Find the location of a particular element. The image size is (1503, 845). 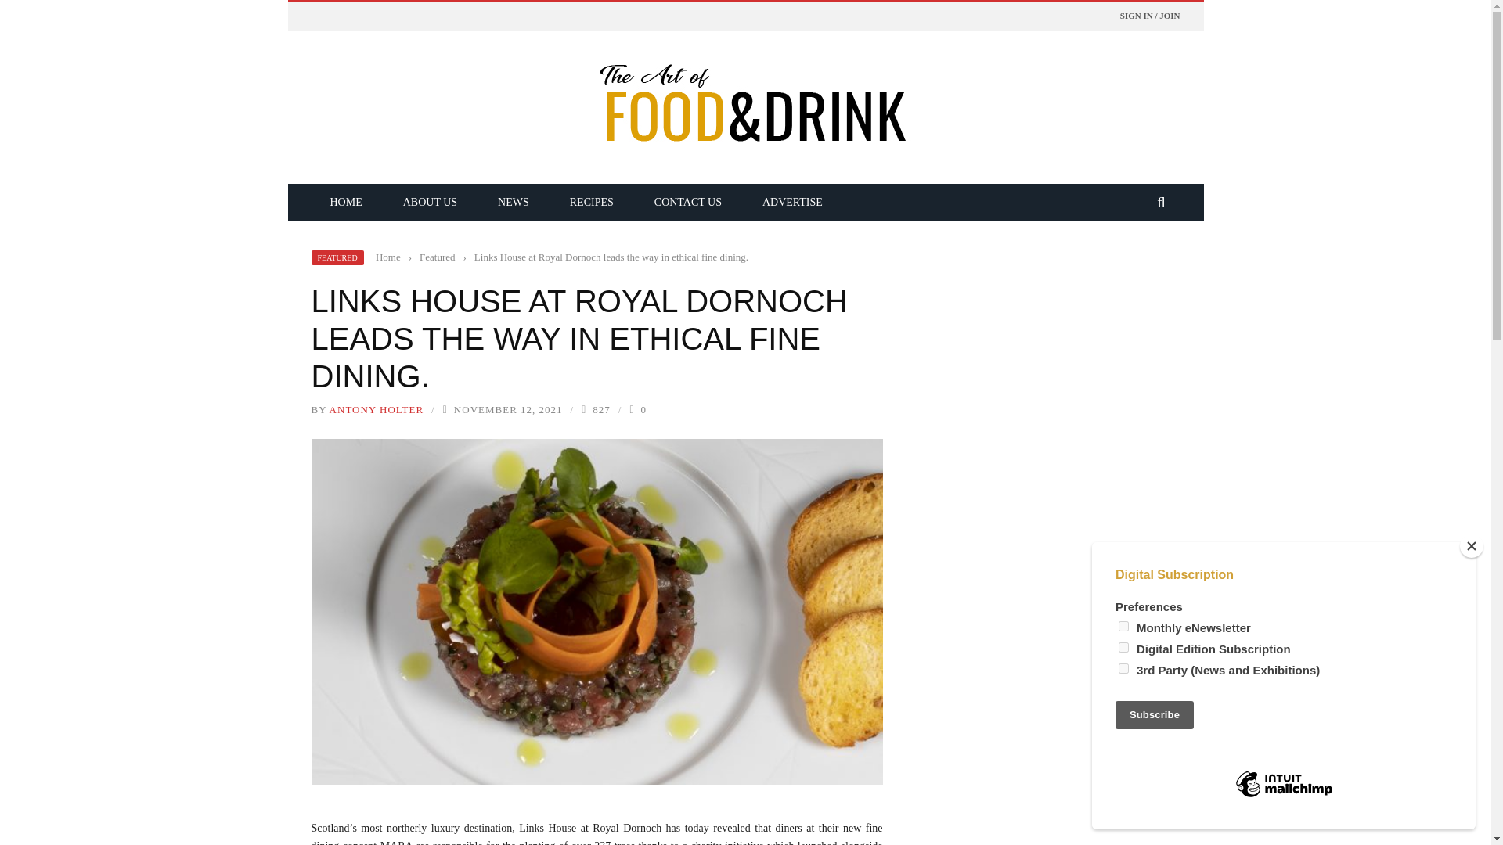

FEATURED is located at coordinates (337, 257).